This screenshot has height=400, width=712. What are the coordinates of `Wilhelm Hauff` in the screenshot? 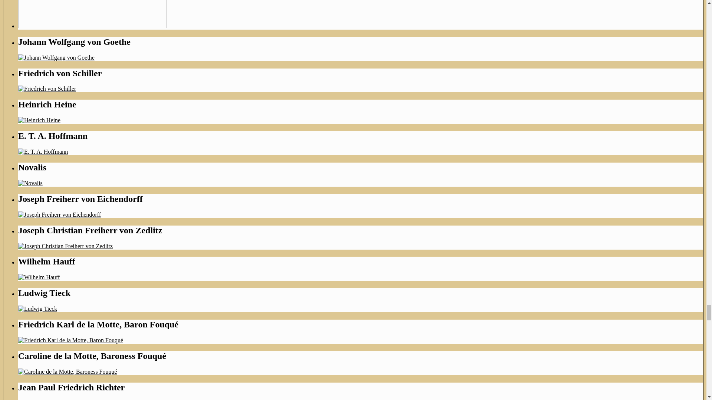 It's located at (39, 277).